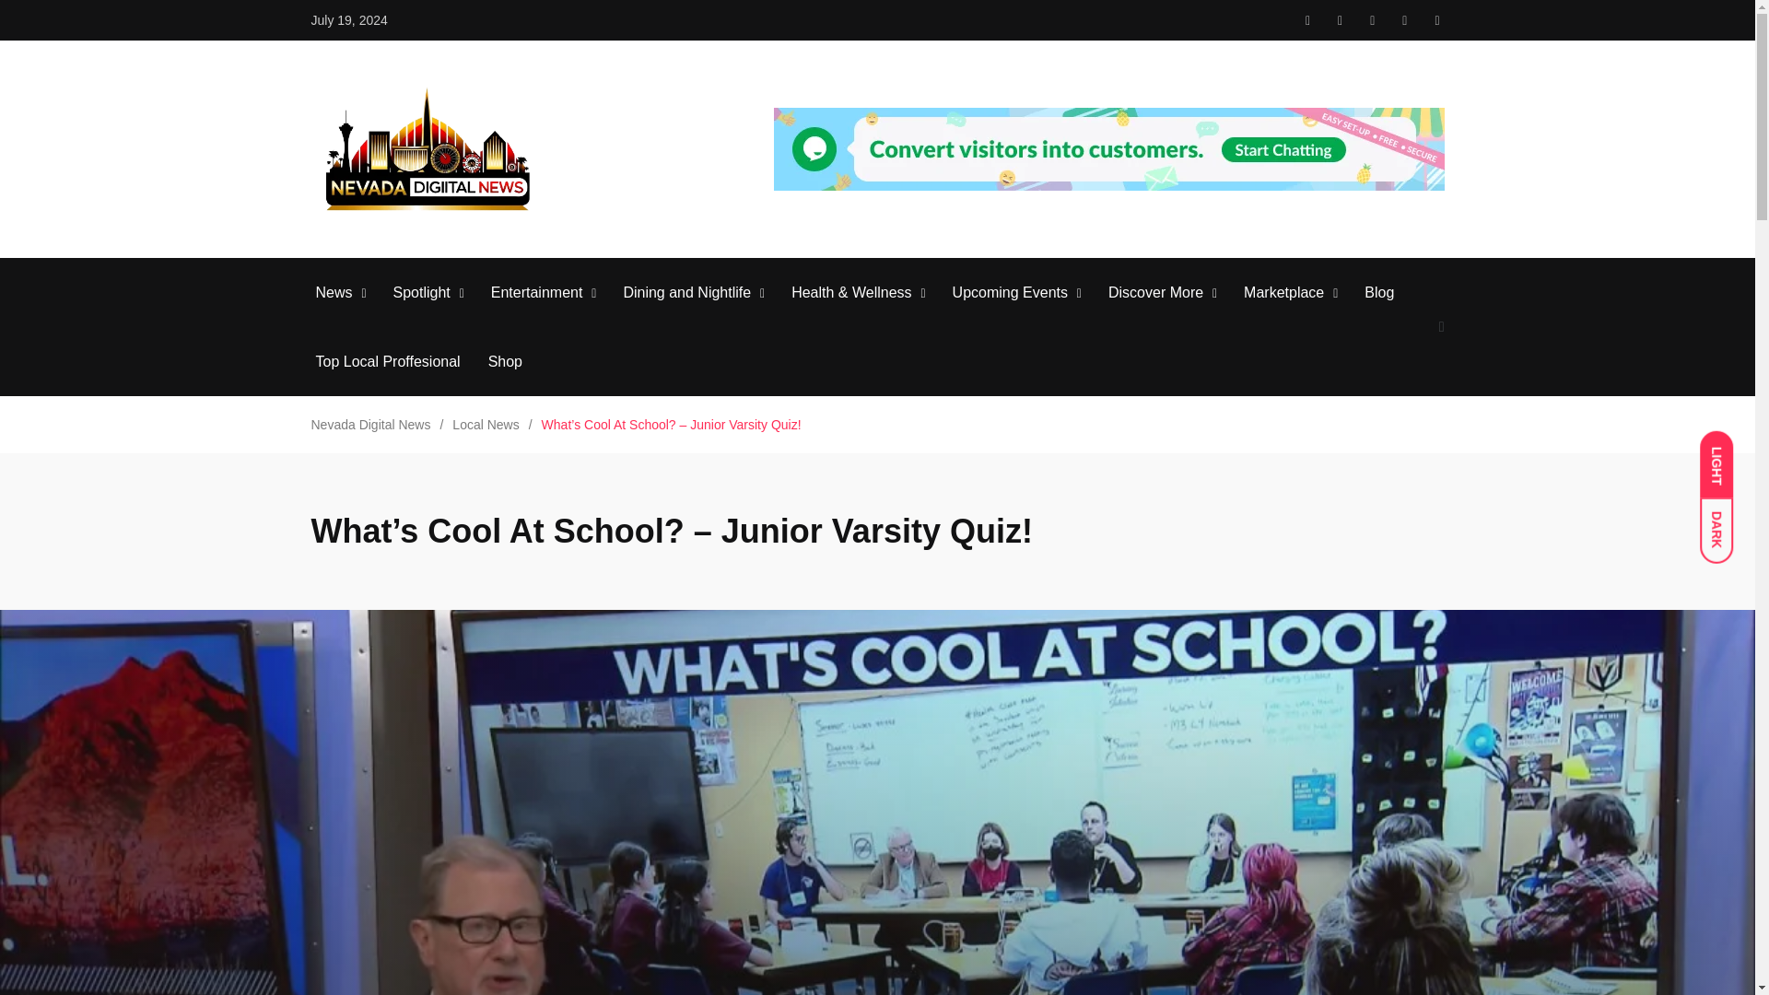 The height and width of the screenshot is (995, 1769). What do you see at coordinates (1725, 521) in the screenshot?
I see `Dark Mode` at bounding box center [1725, 521].